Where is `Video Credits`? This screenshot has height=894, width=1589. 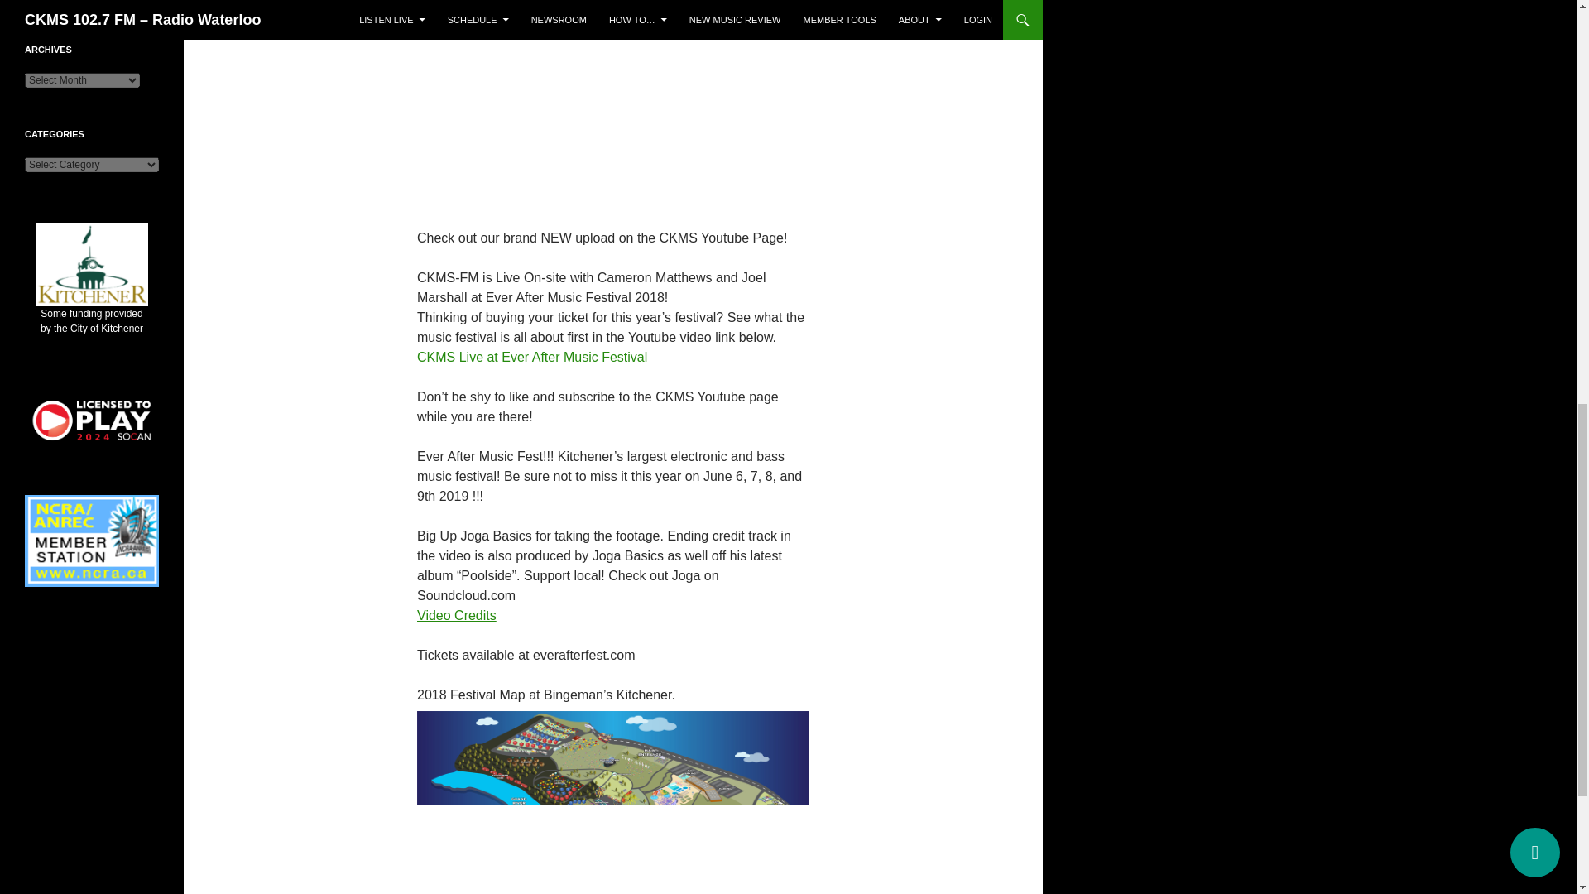
Video Credits is located at coordinates (456, 615).